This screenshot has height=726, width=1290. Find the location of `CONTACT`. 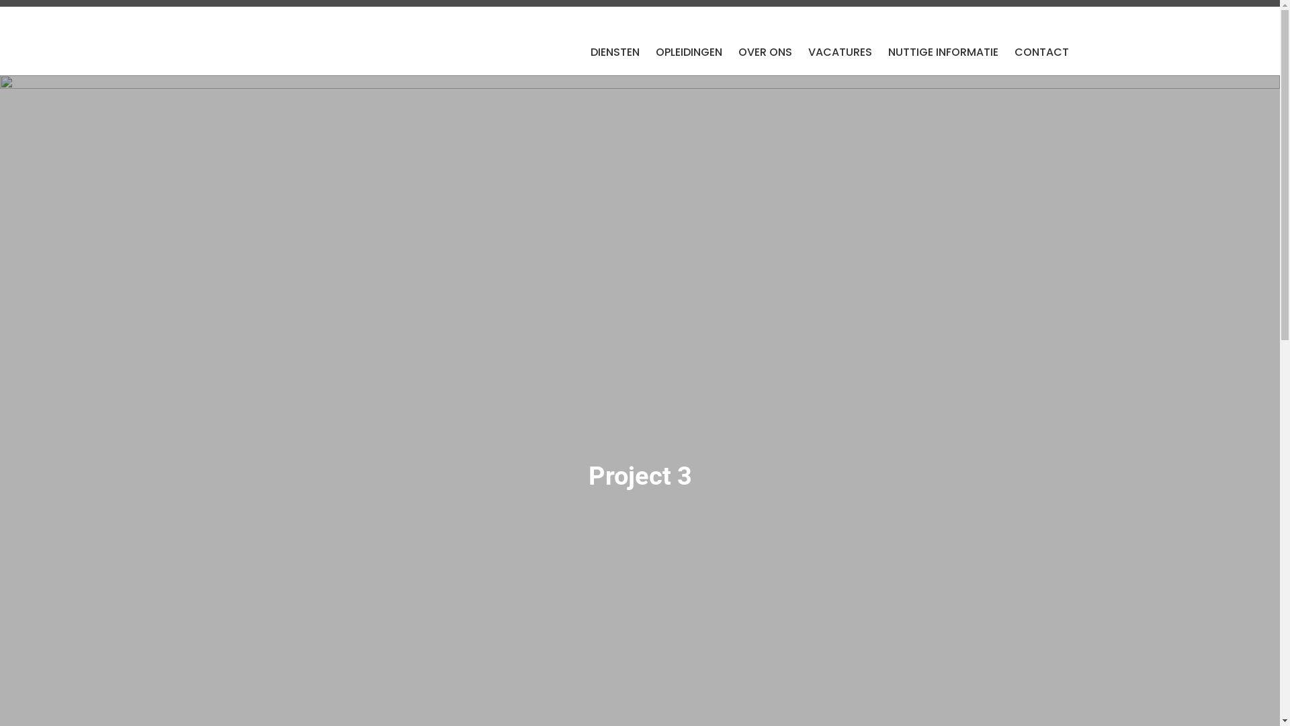

CONTACT is located at coordinates (1041, 52).